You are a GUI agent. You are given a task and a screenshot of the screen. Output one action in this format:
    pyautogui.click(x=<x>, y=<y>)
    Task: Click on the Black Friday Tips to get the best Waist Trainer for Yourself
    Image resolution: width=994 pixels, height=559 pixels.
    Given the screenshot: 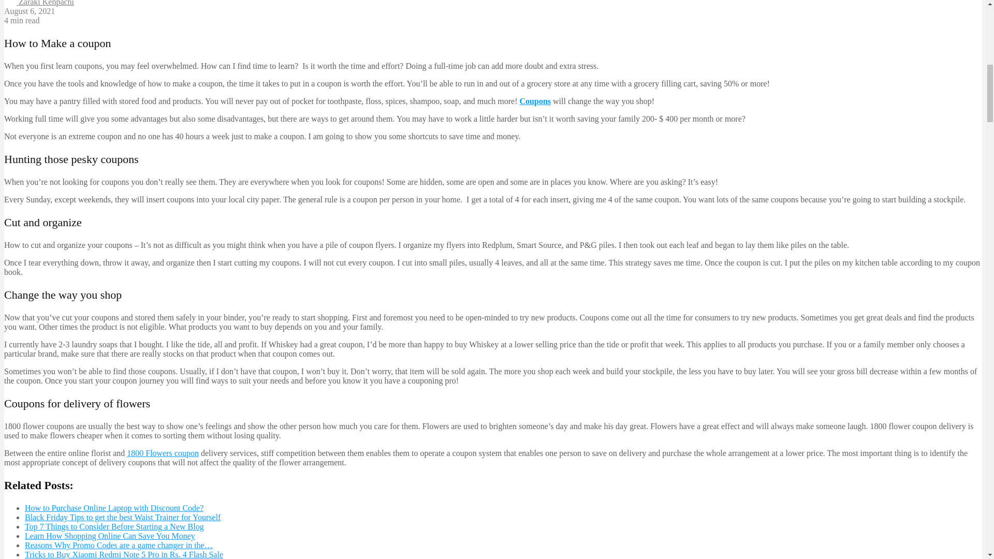 What is the action you would take?
    pyautogui.click(x=123, y=517)
    